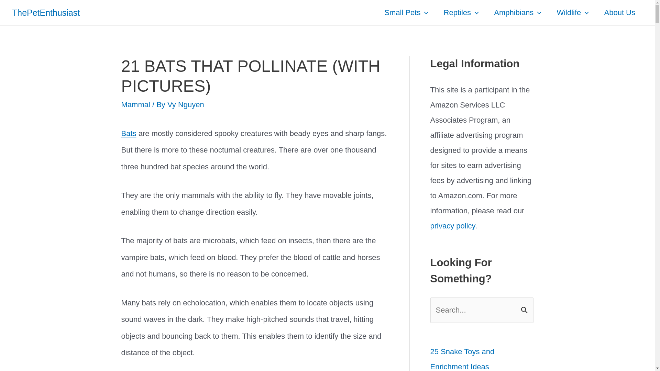 Image resolution: width=660 pixels, height=371 pixels. I want to click on Search, so click(525, 306).